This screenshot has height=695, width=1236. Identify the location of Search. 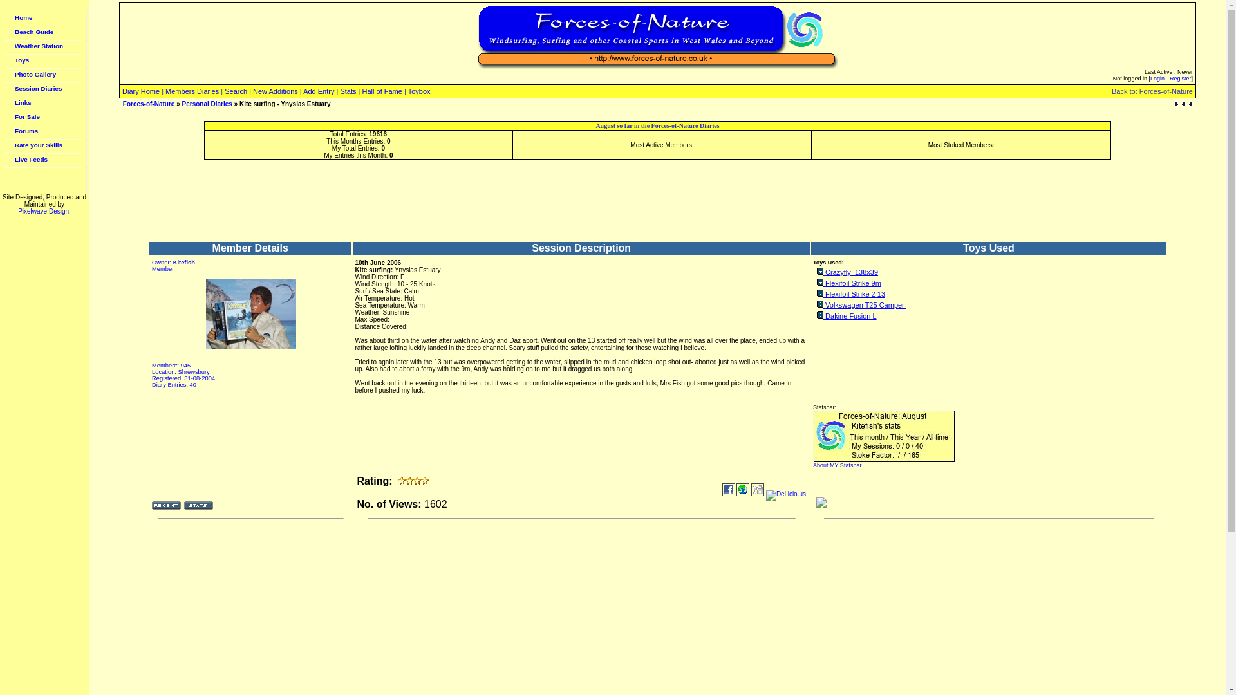
(236, 91).